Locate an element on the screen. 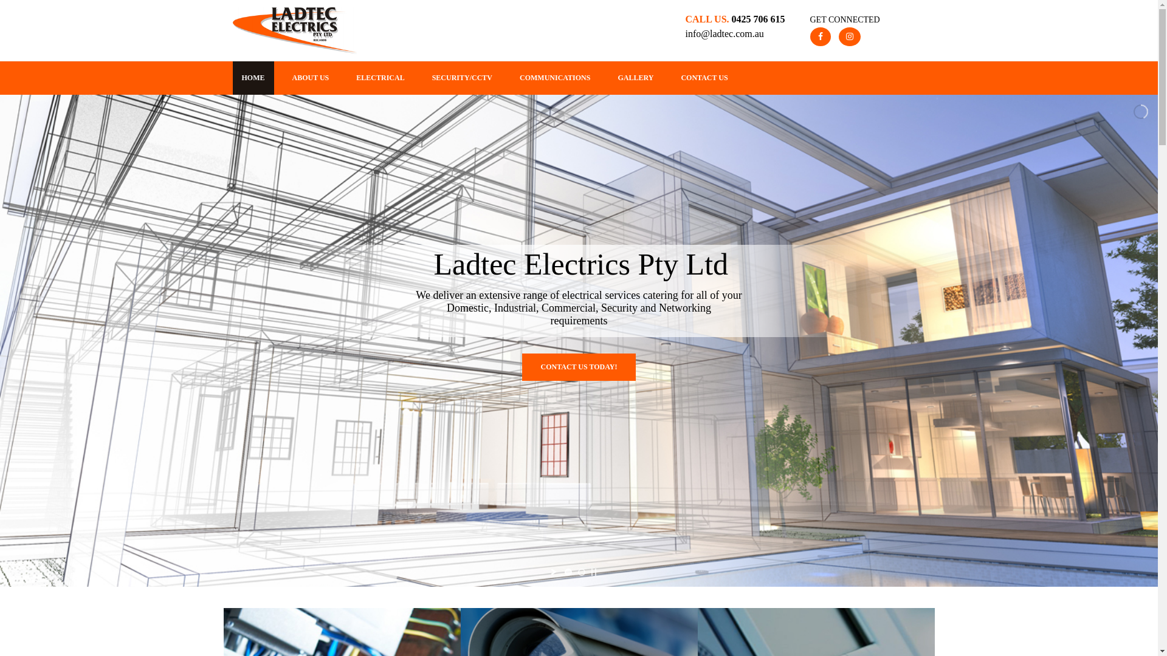 Image resolution: width=1167 pixels, height=656 pixels. ELECTRICAL is located at coordinates (380, 78).